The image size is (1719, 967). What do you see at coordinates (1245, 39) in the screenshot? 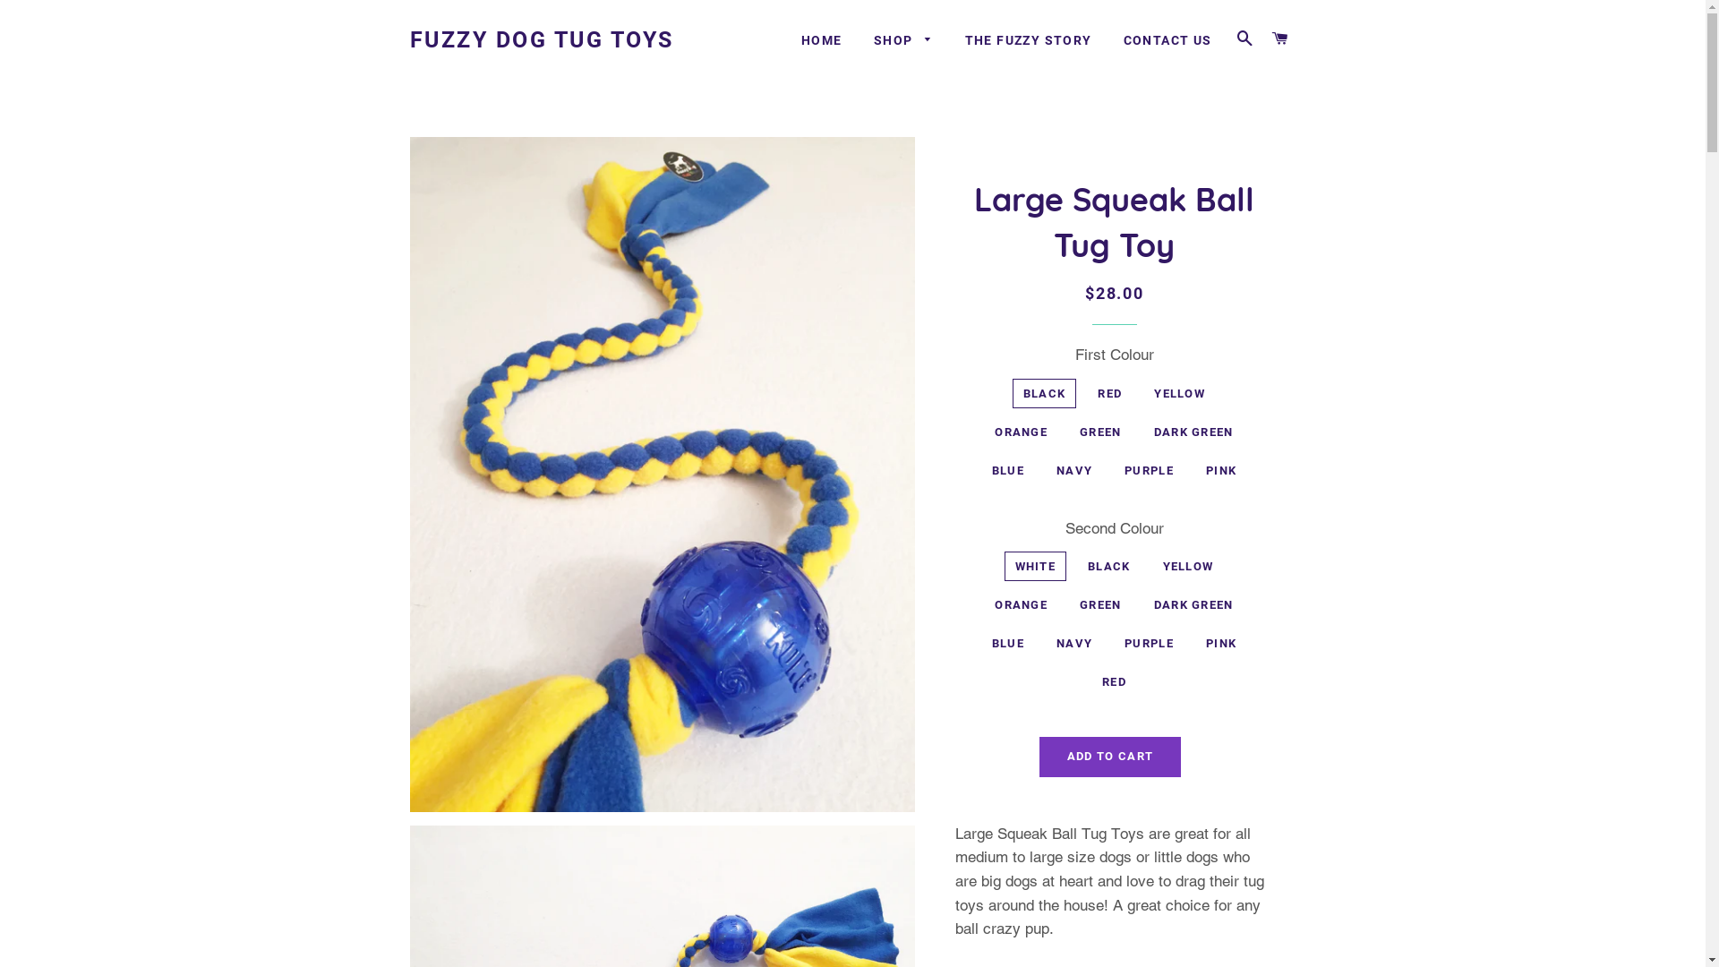
I see `SEARCH` at bounding box center [1245, 39].